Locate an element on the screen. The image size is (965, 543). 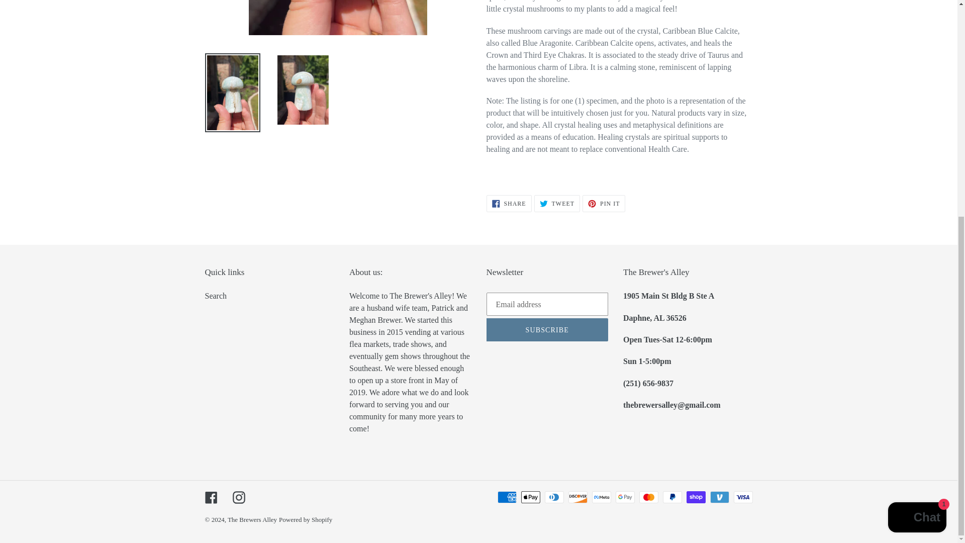
Search is located at coordinates (252, 520).